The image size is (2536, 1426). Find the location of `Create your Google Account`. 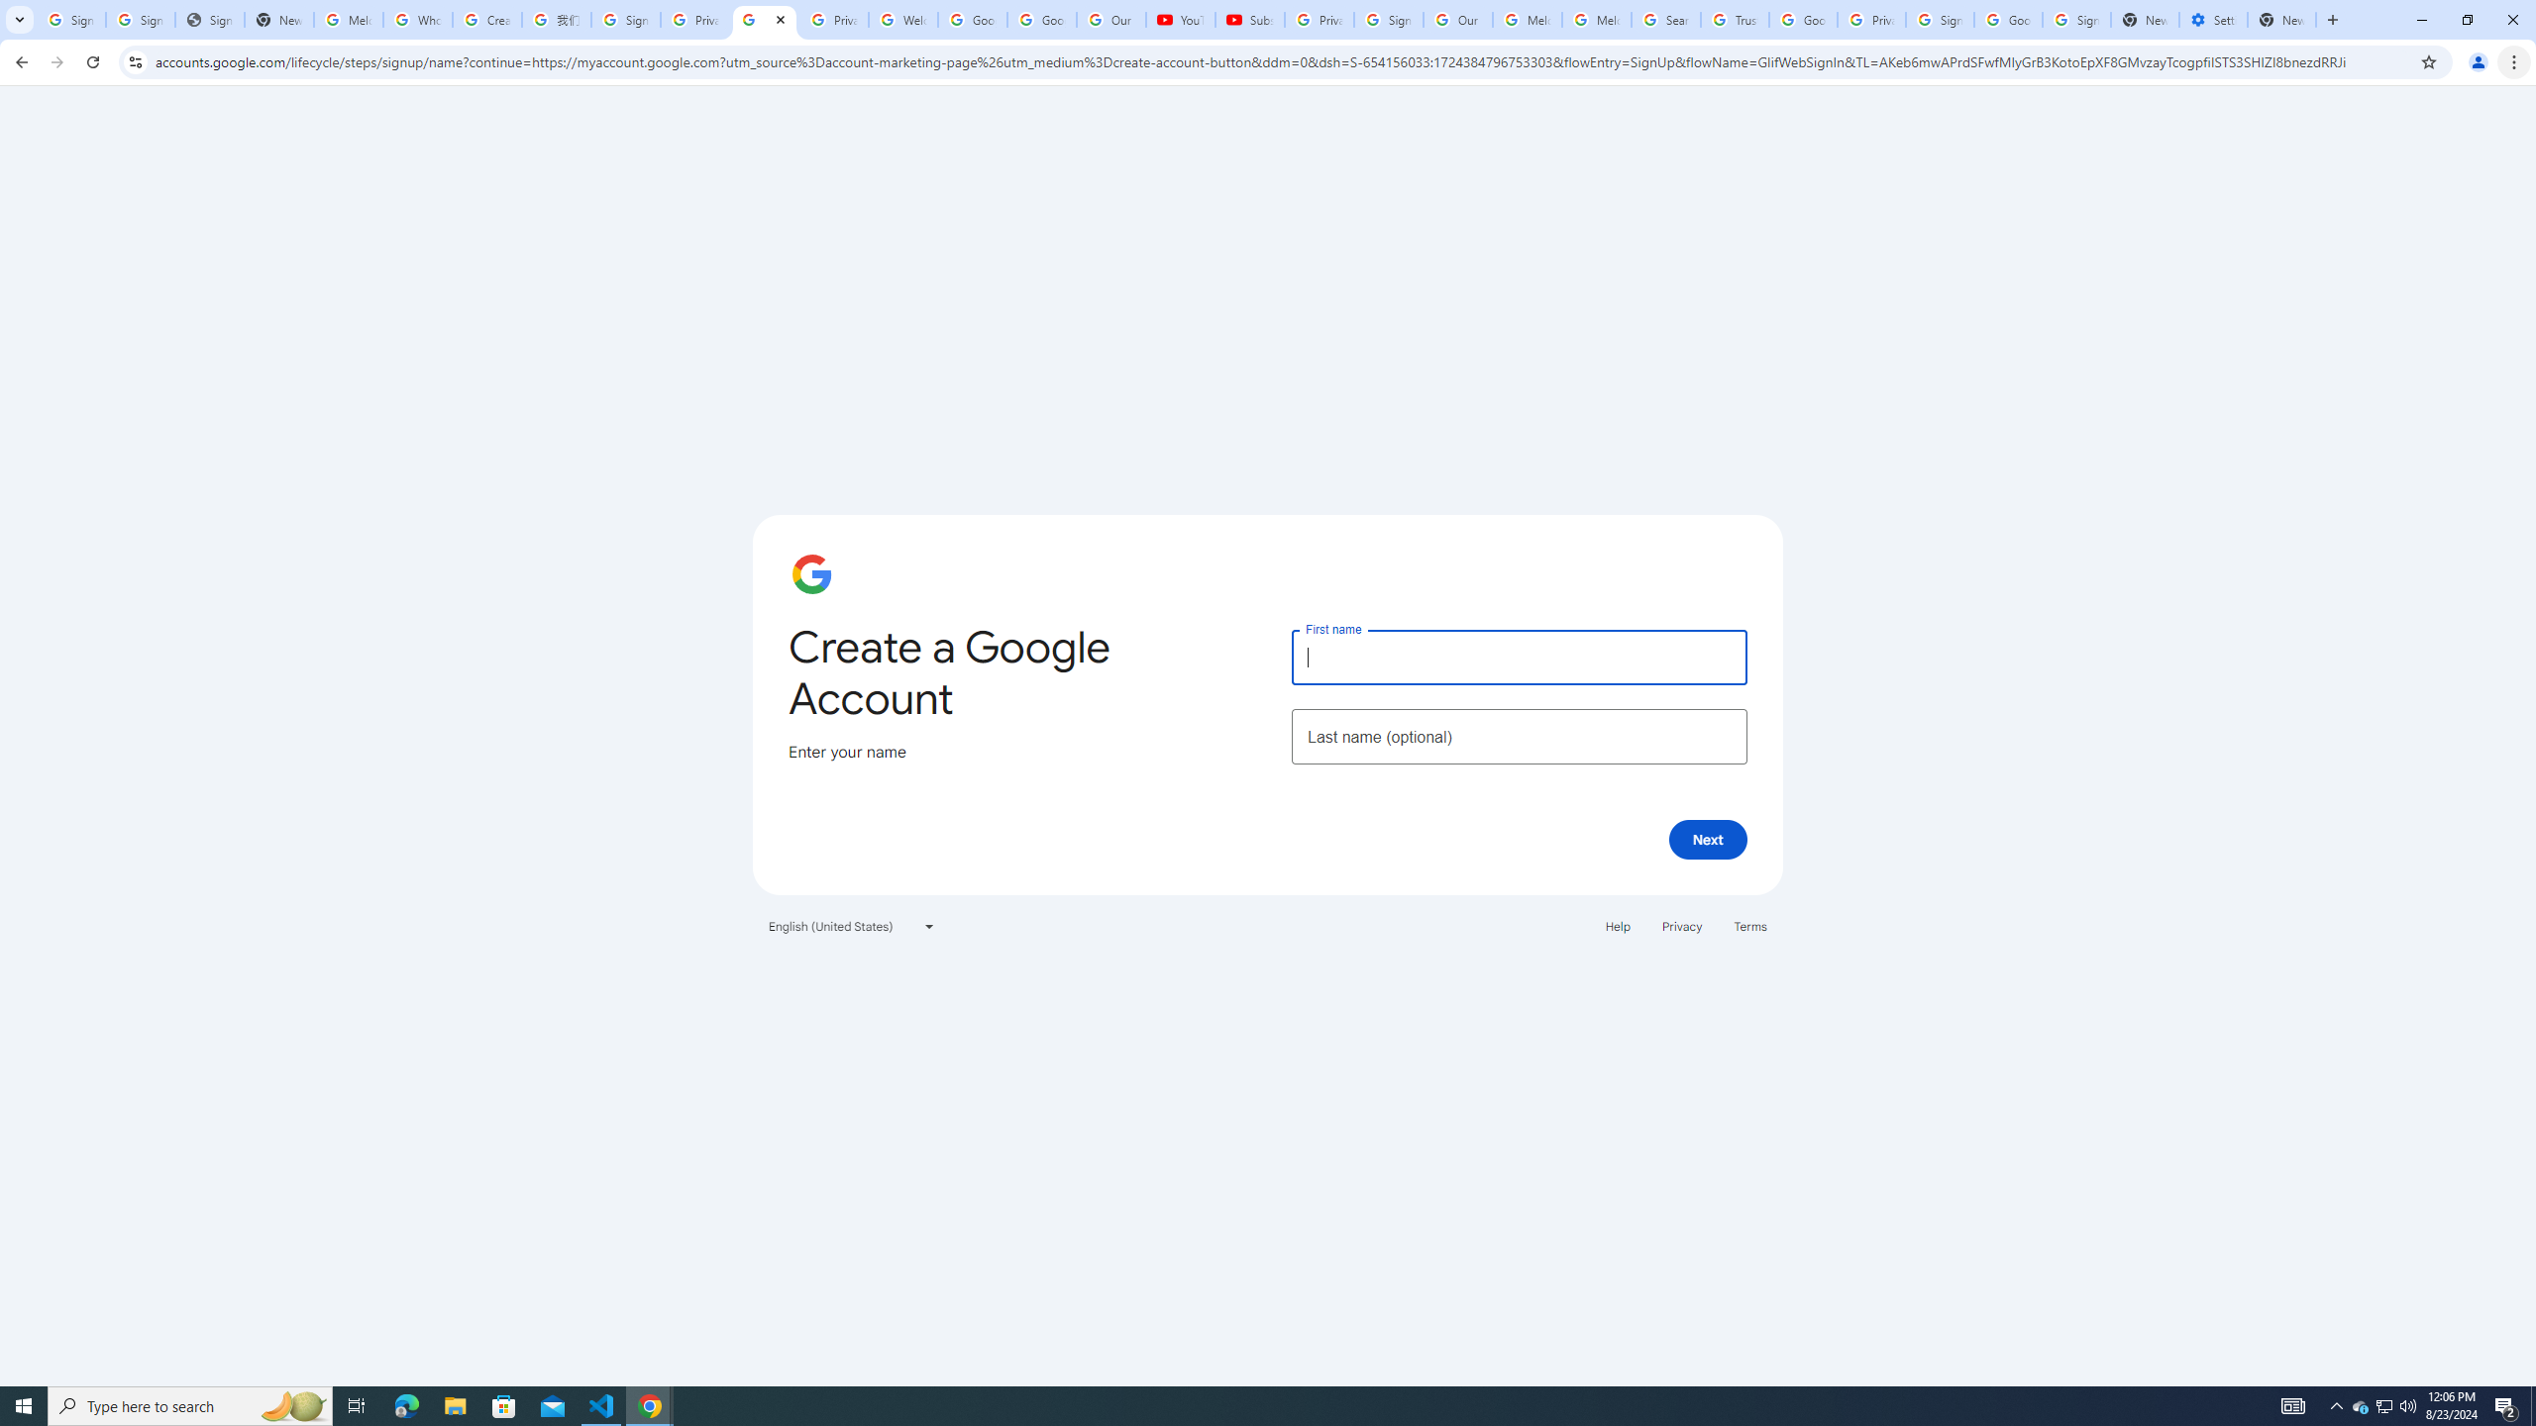

Create your Google Account is located at coordinates (765, 20).